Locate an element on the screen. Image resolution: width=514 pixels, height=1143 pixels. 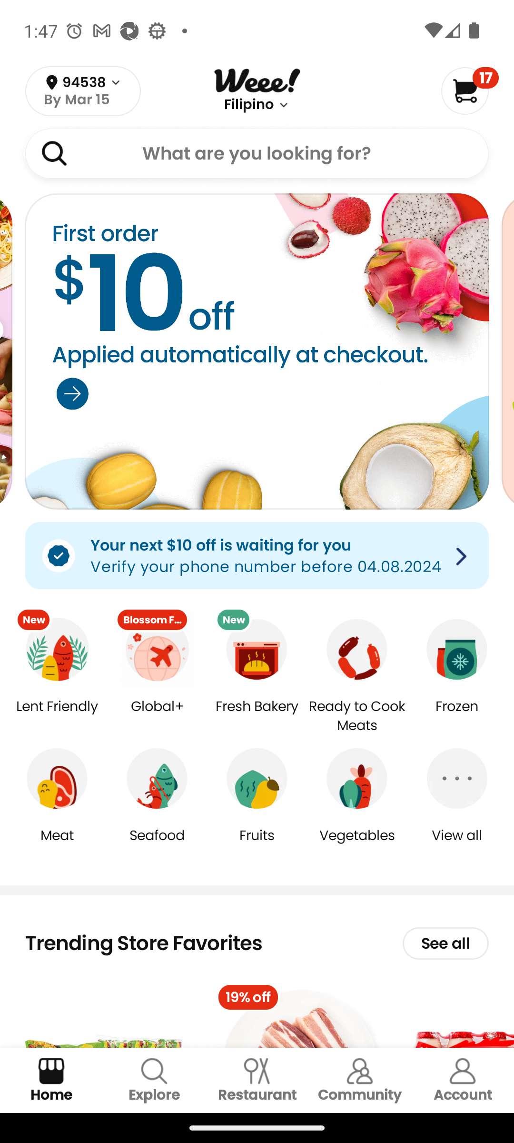
Community is located at coordinates (360, 1080).